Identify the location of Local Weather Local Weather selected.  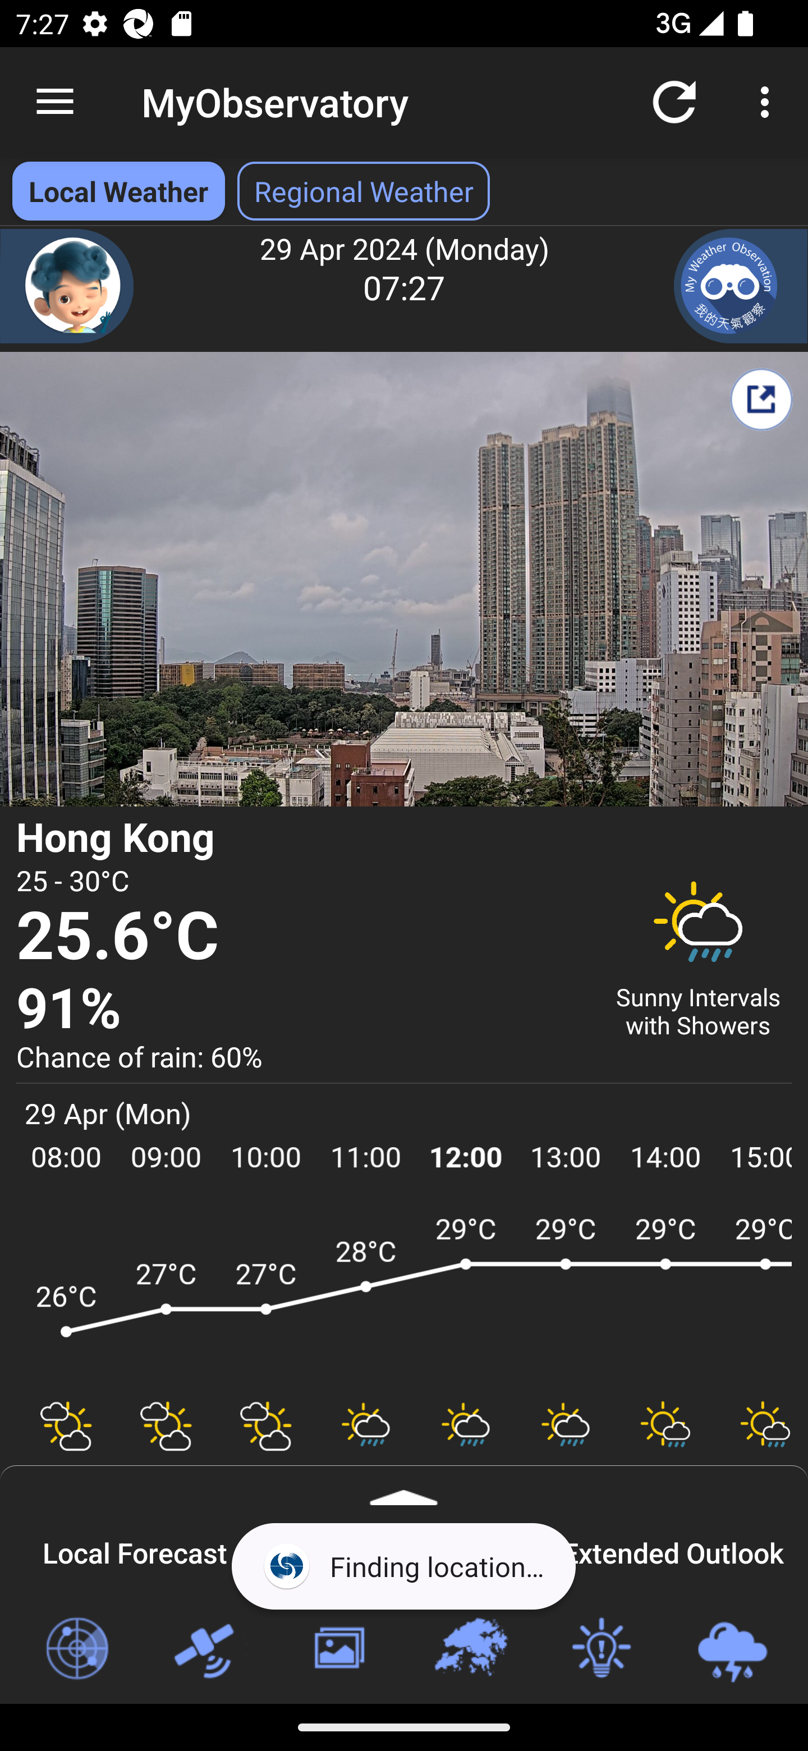
(118, 191).